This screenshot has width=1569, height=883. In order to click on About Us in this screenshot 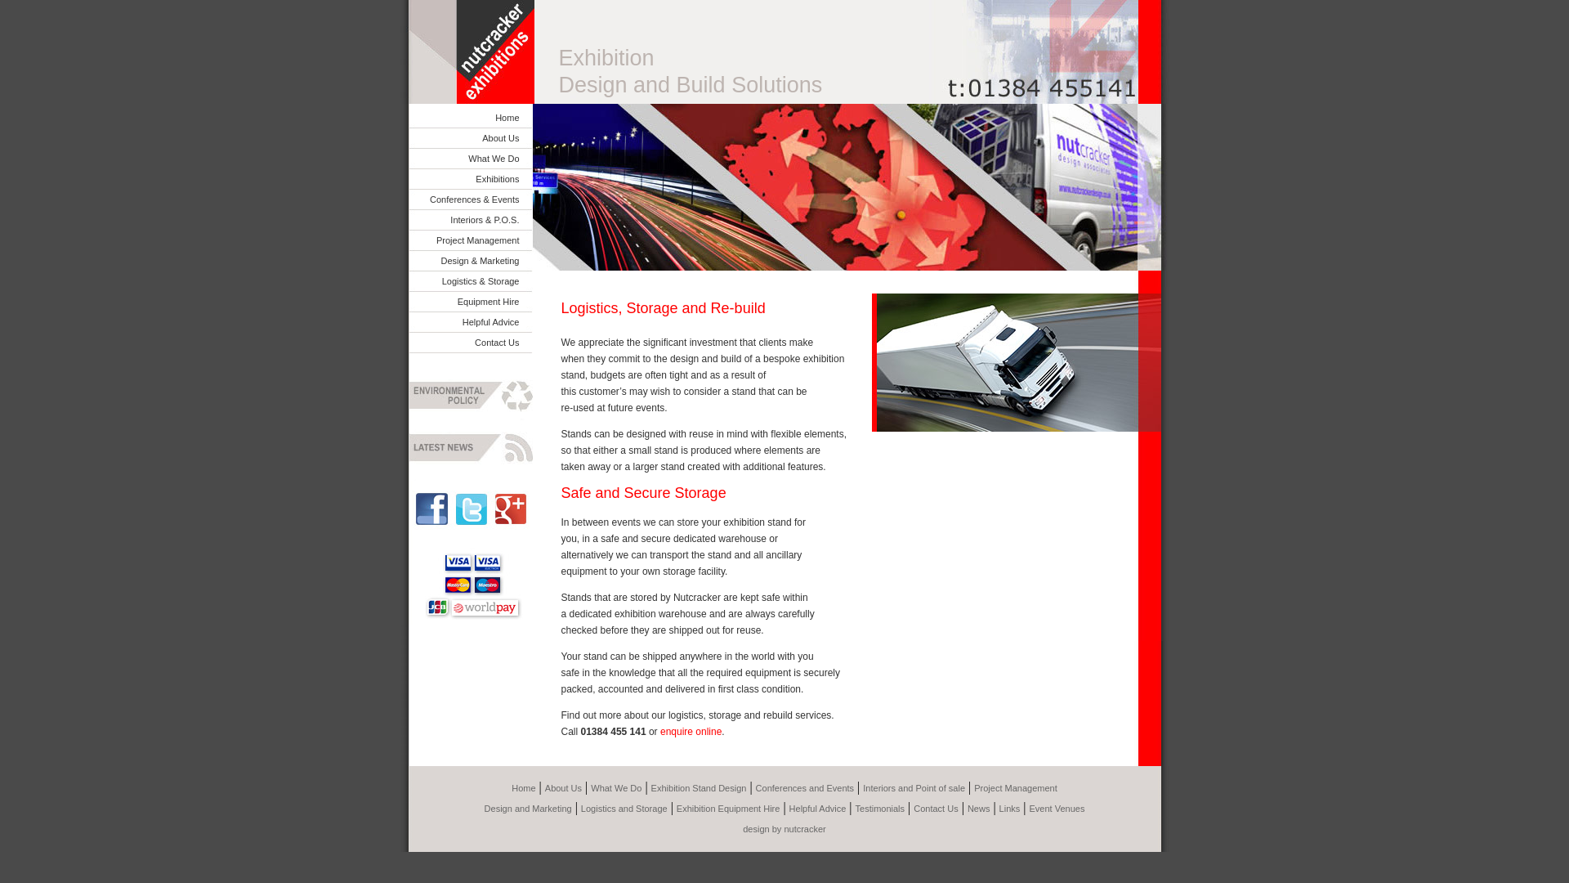, I will do `click(563, 787)`.